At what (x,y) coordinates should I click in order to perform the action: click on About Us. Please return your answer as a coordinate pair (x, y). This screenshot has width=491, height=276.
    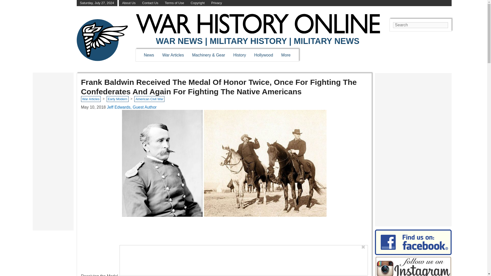
    Looking at the image, I should click on (128, 3).